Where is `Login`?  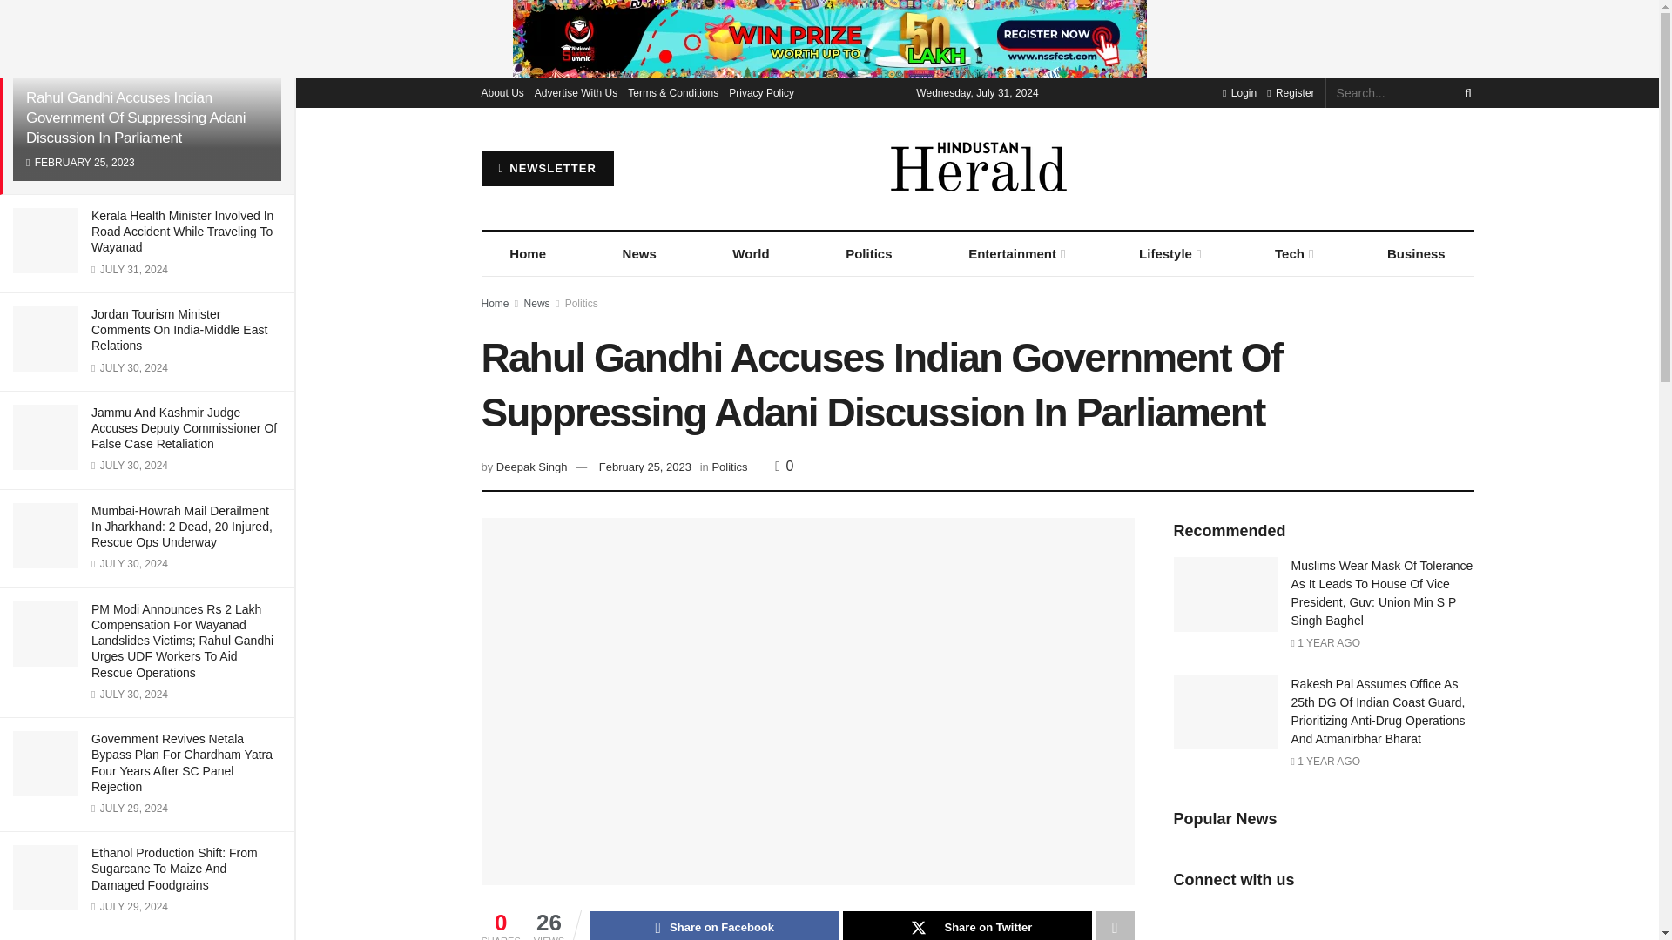
Login is located at coordinates (1239, 92).